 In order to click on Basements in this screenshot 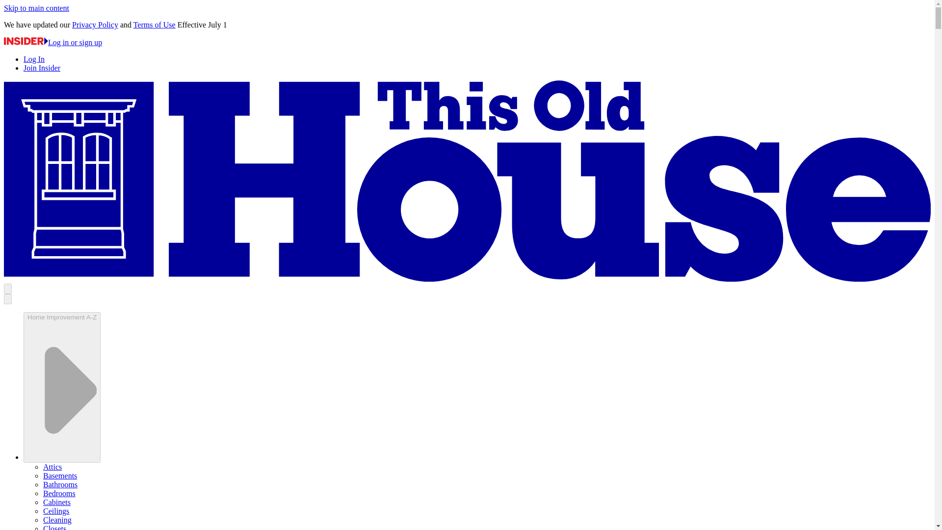, I will do `click(60, 476)`.